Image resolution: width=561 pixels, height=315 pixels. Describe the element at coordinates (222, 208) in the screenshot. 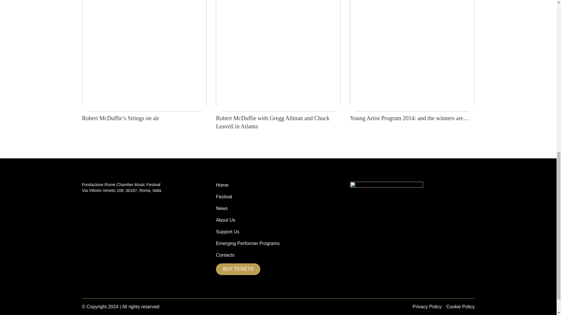

I see `News` at that location.